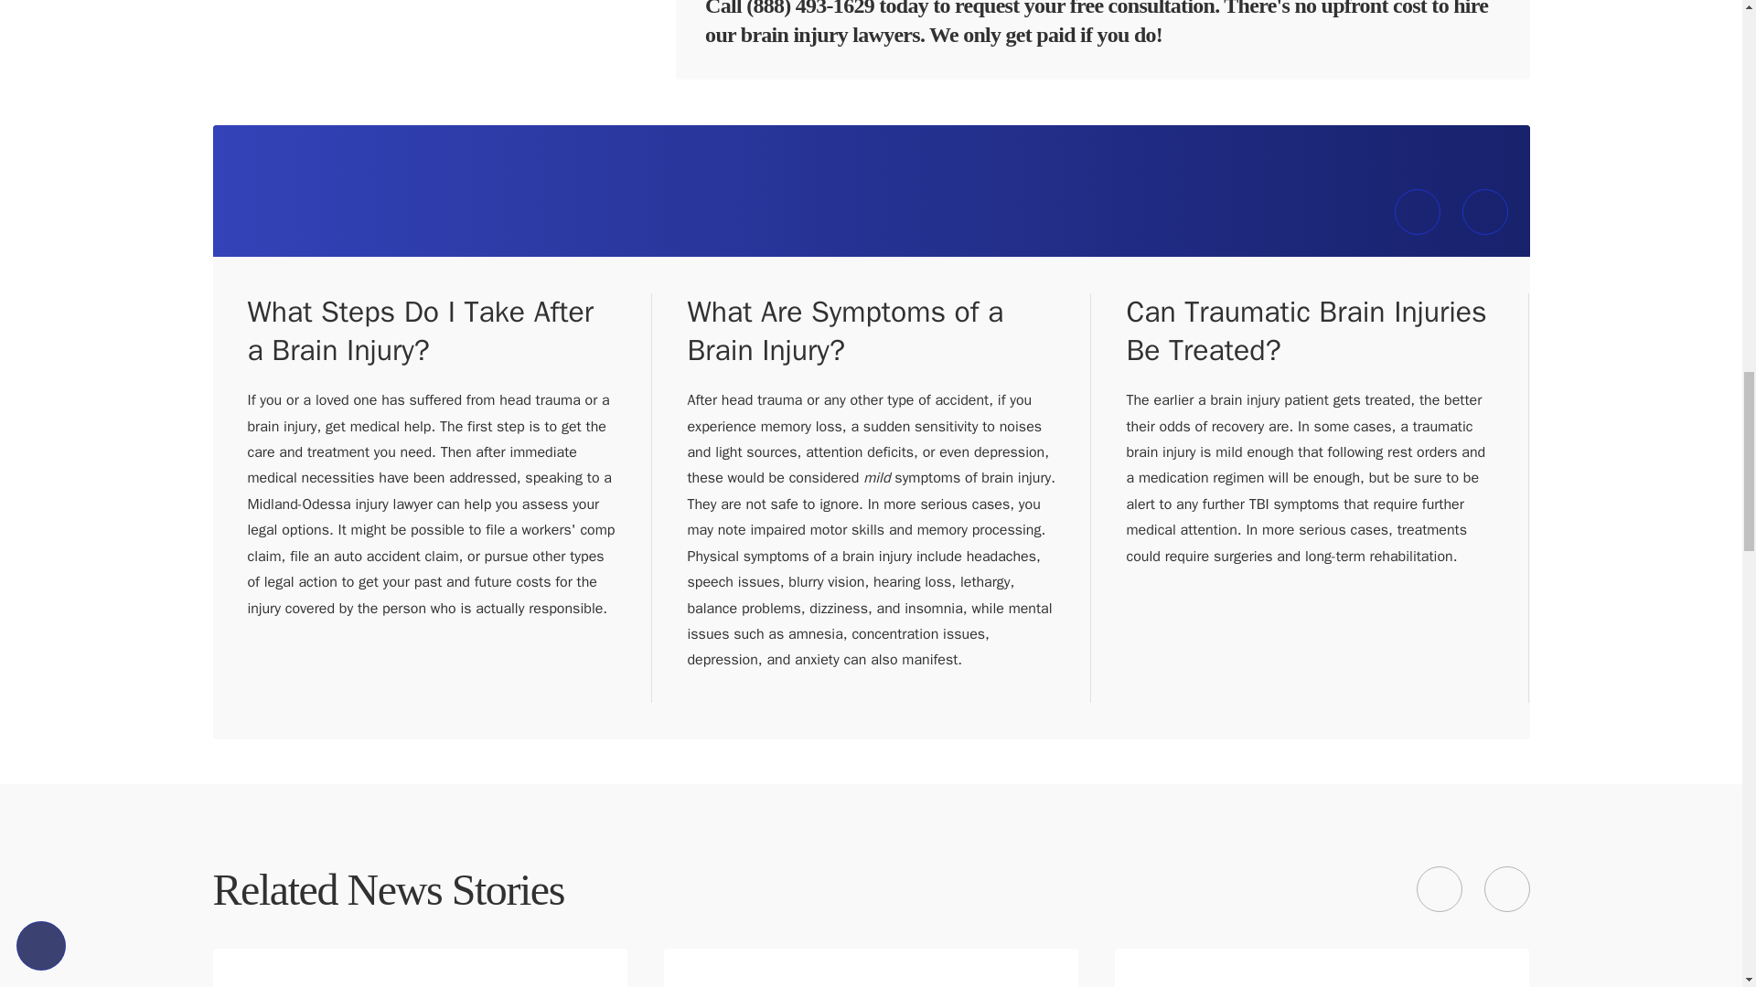 The image size is (1756, 987). What do you see at coordinates (1417, 212) in the screenshot?
I see `View previous item` at bounding box center [1417, 212].